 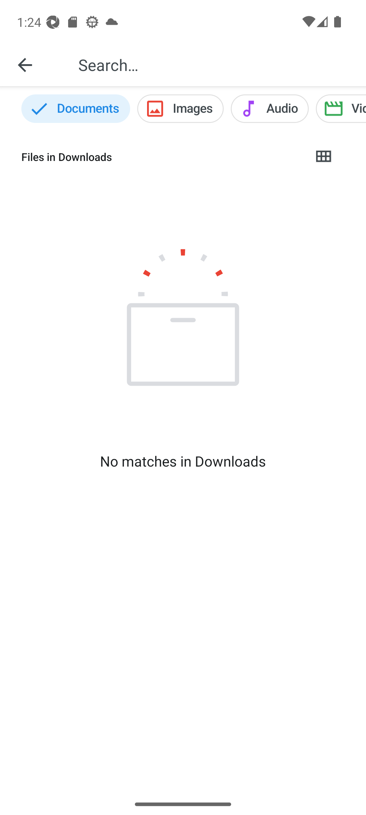 I want to click on Search…, so click(x=215, y=65).